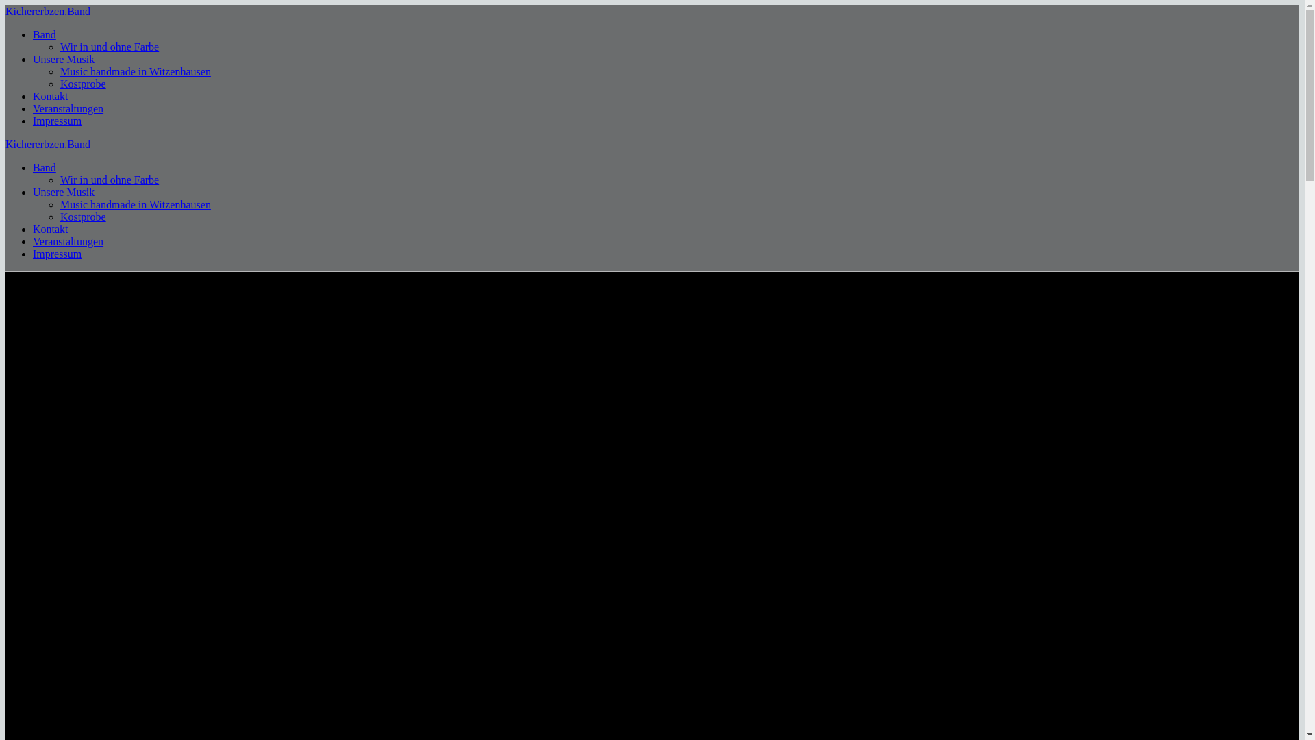  What do you see at coordinates (110, 47) in the screenshot?
I see `Wir in und ohne Farbe` at bounding box center [110, 47].